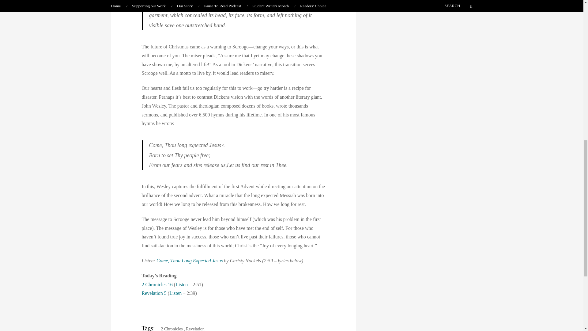 The width and height of the screenshot is (588, 331). Describe the element at coordinates (181, 284) in the screenshot. I see `Listen` at that location.